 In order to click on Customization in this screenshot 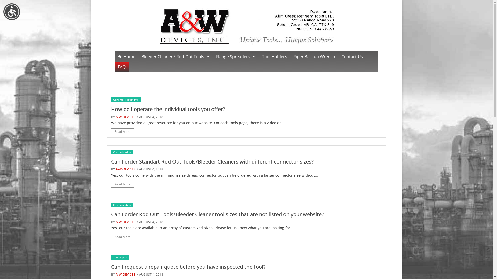, I will do `click(122, 152)`.